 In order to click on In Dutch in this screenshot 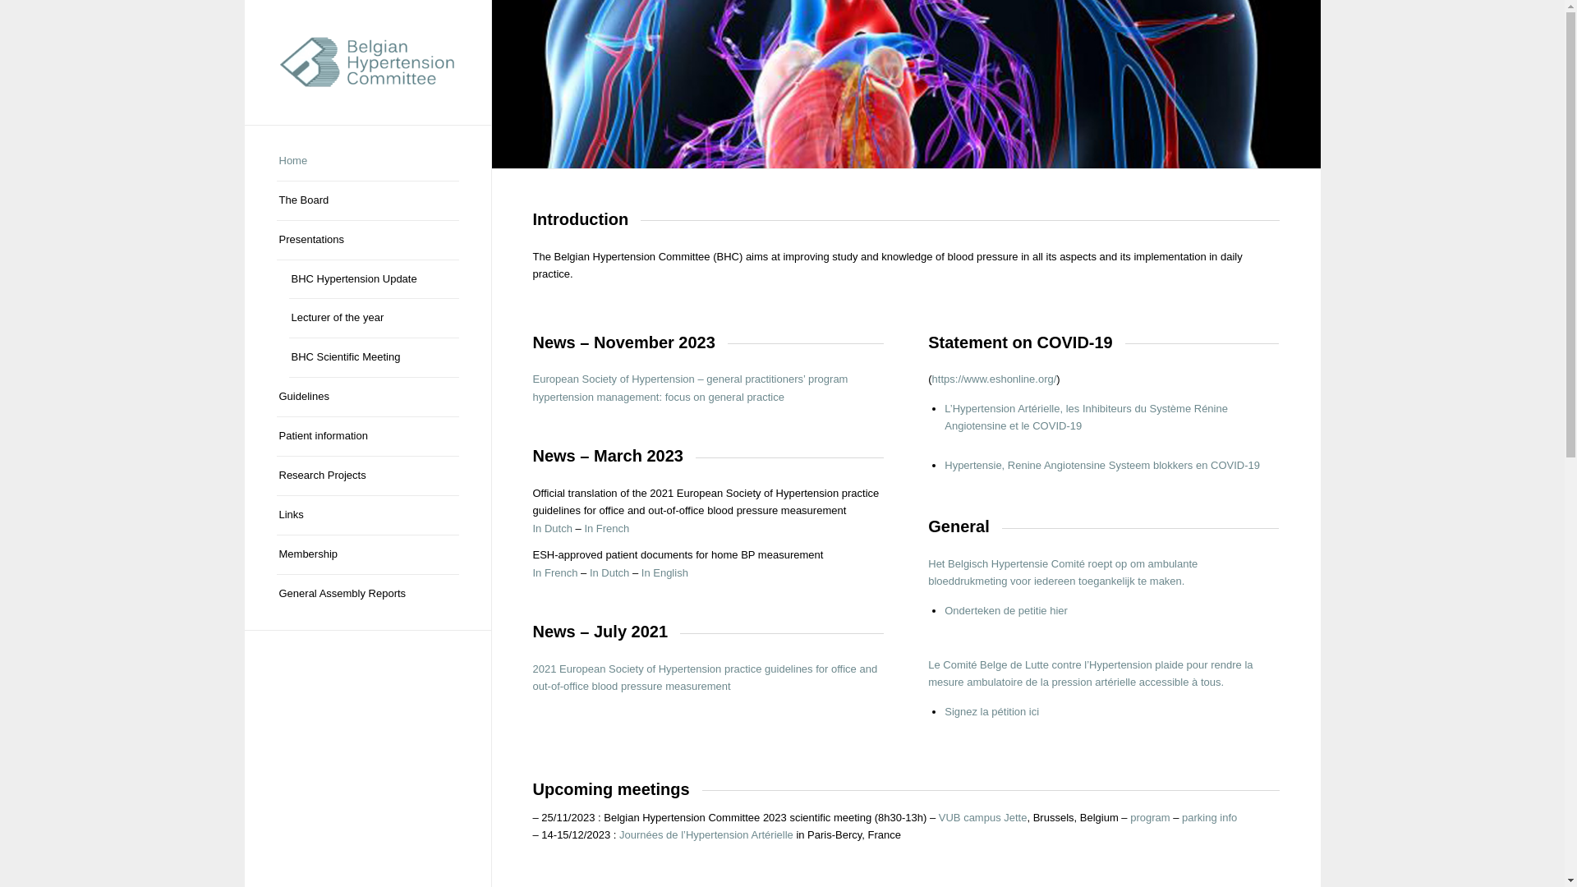, I will do `click(552, 529)`.